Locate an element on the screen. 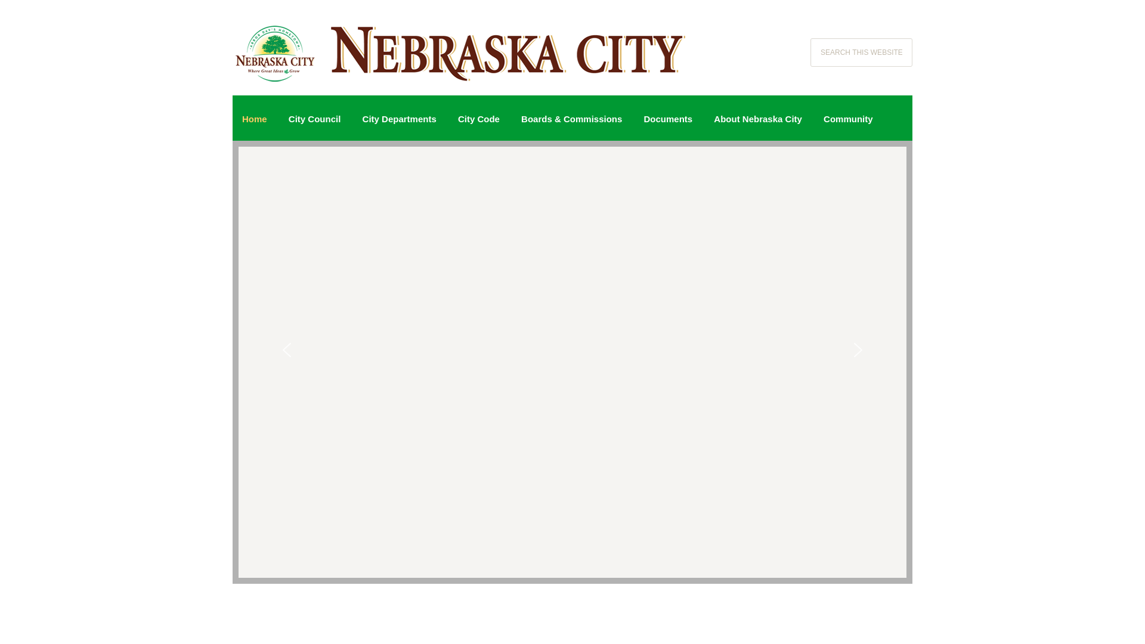 Image resolution: width=1145 pixels, height=644 pixels. City Council is located at coordinates (315, 119).